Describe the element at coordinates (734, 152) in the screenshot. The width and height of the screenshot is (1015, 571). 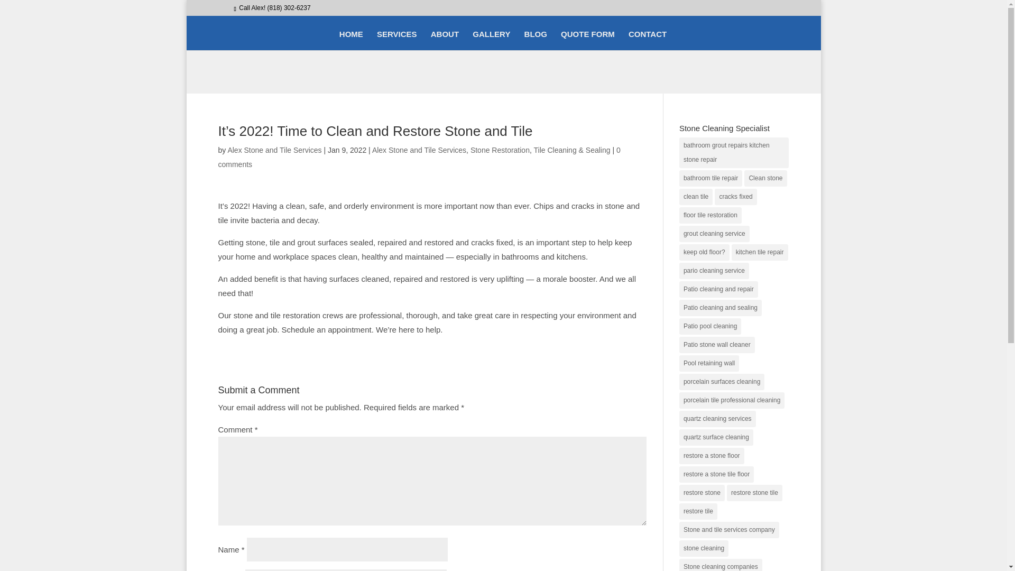
I see `bathroom grout repairs kitchen stone repair` at that location.